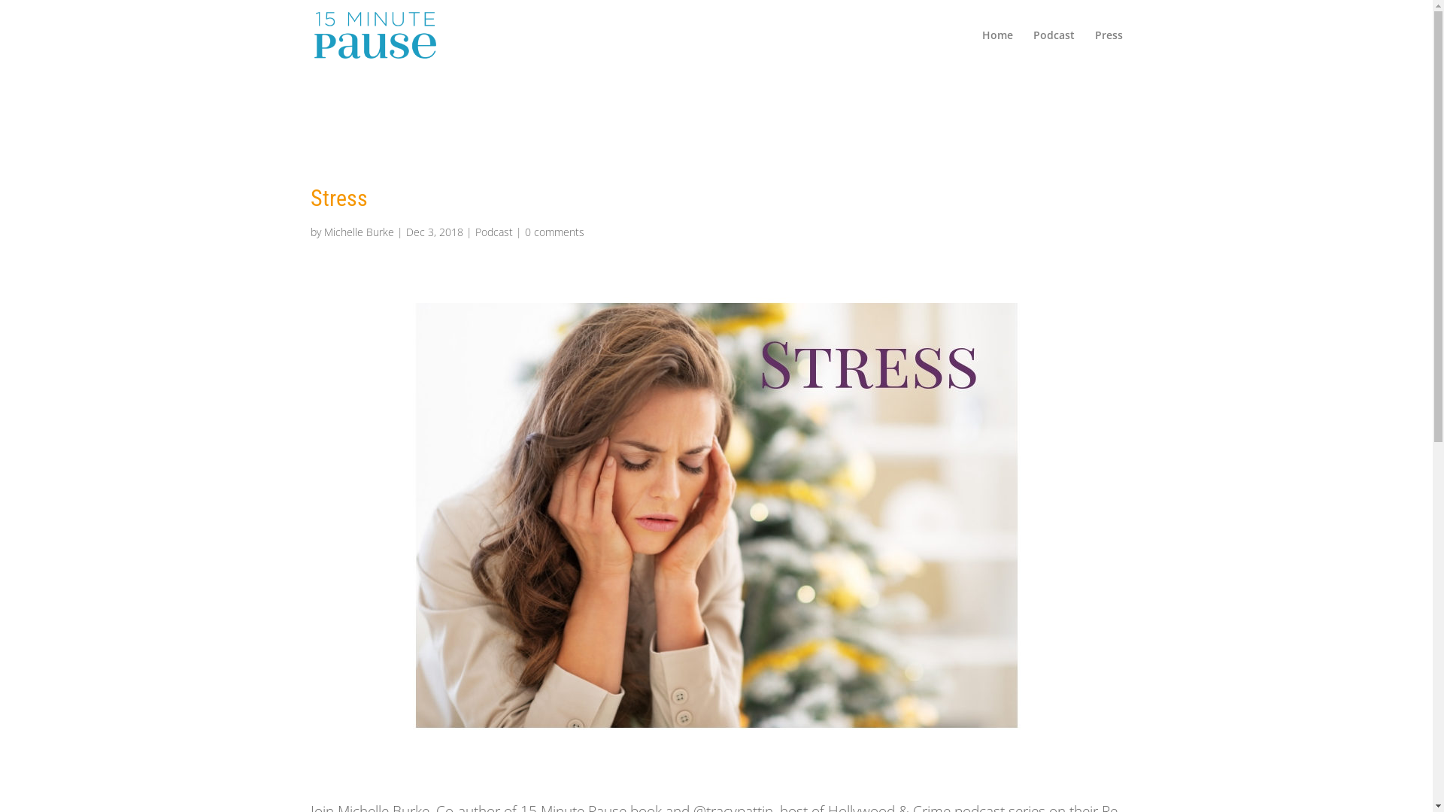  I want to click on Press, so click(1109, 50).